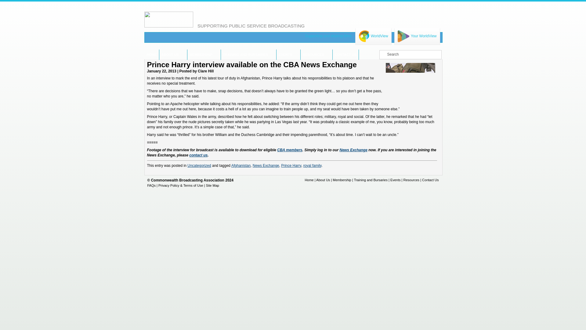  Describe the element at coordinates (374, 36) in the screenshot. I see `WorldView` at that location.